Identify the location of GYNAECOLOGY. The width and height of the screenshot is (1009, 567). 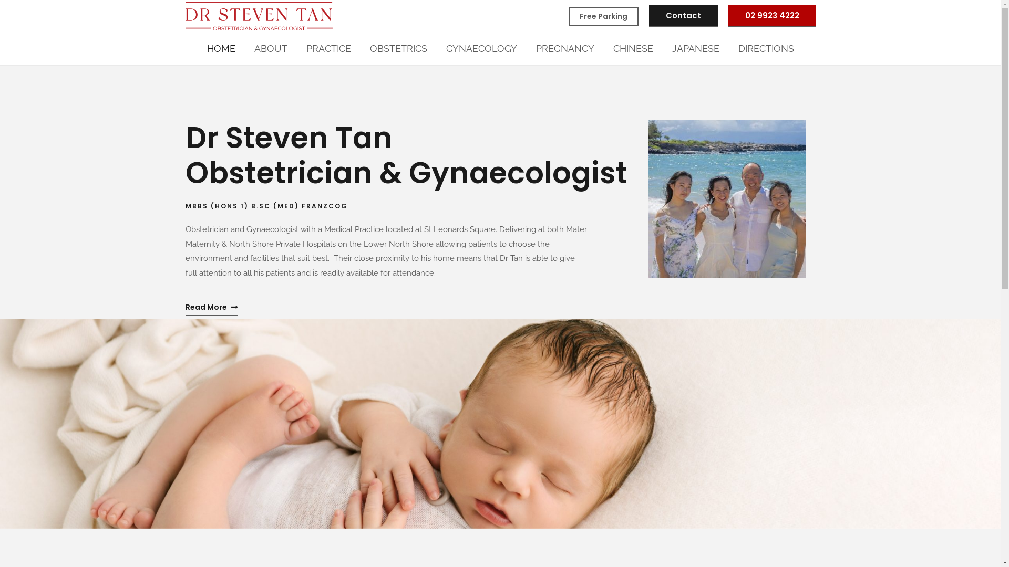
(481, 48).